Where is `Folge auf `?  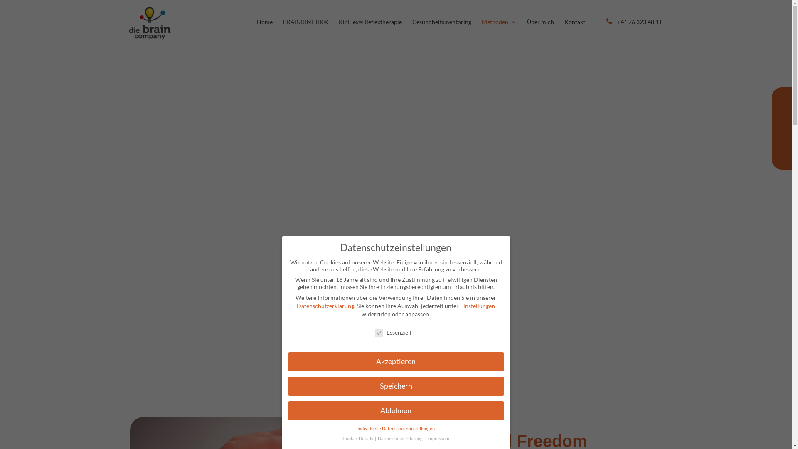 Folge auf  is located at coordinates (784, 128).